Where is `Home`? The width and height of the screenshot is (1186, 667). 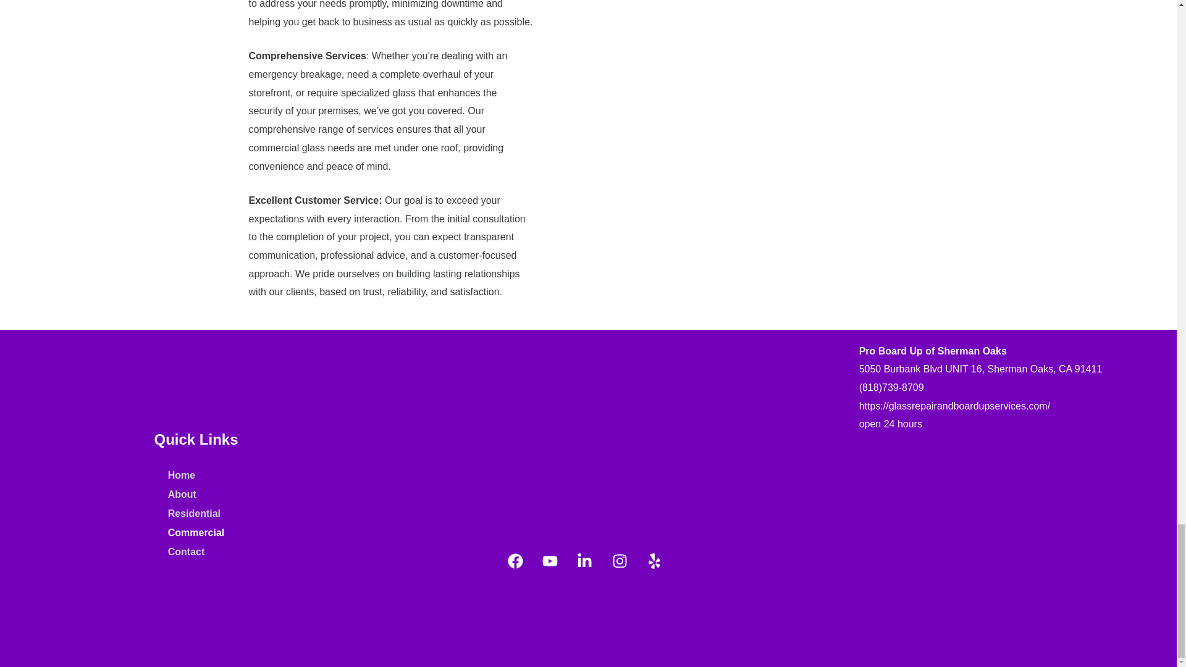 Home is located at coordinates (196, 476).